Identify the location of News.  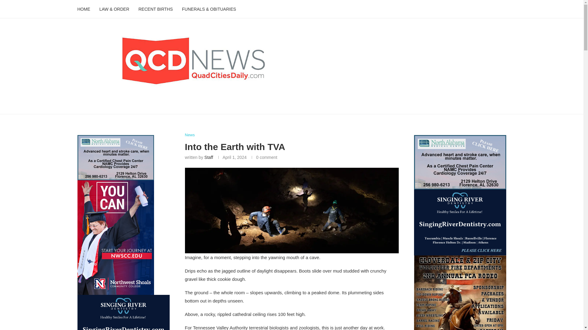
(190, 135).